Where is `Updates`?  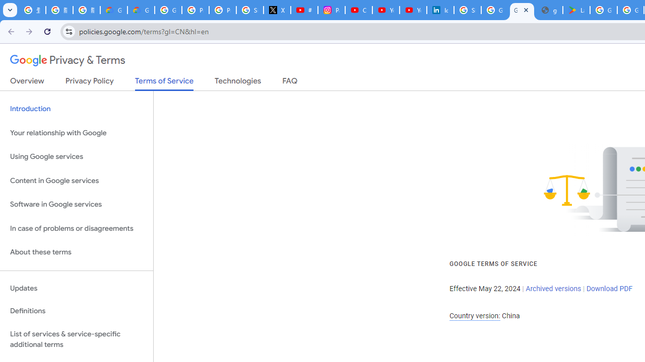
Updates is located at coordinates (77, 288).